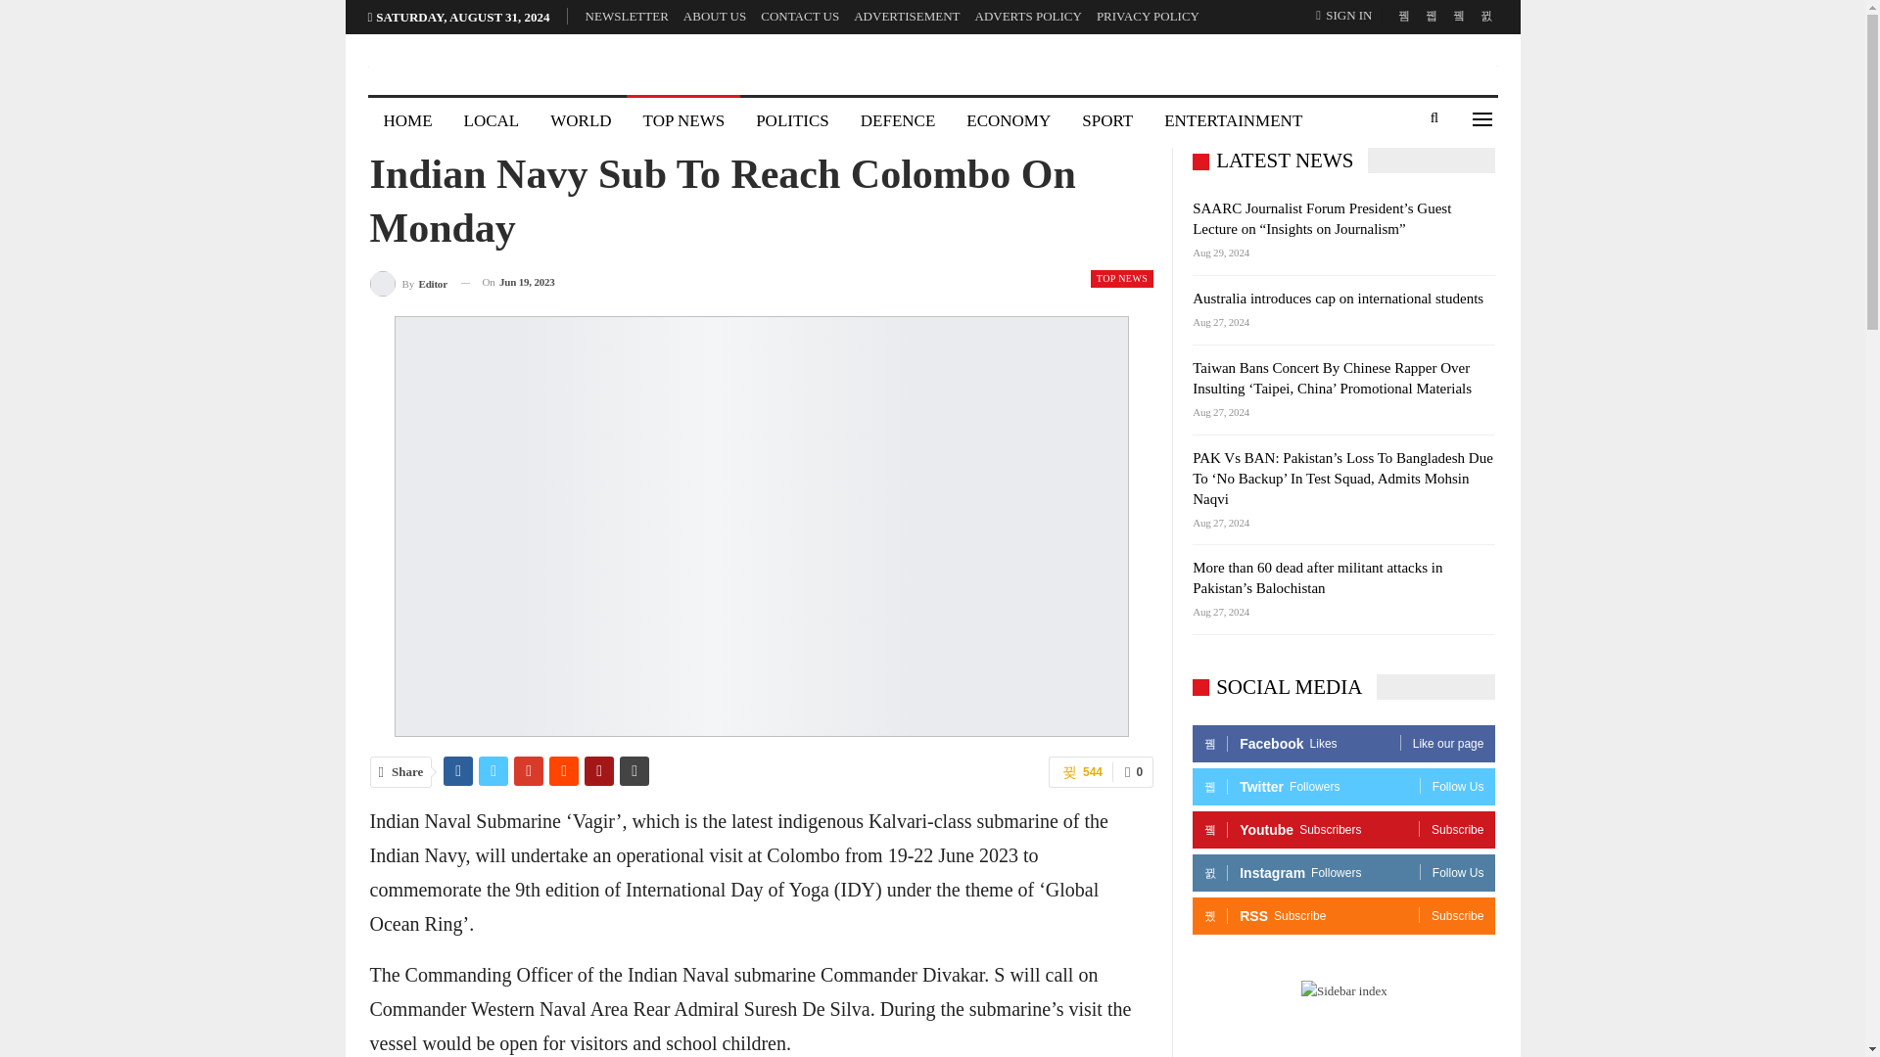  I want to click on TOP NEWS, so click(683, 121).